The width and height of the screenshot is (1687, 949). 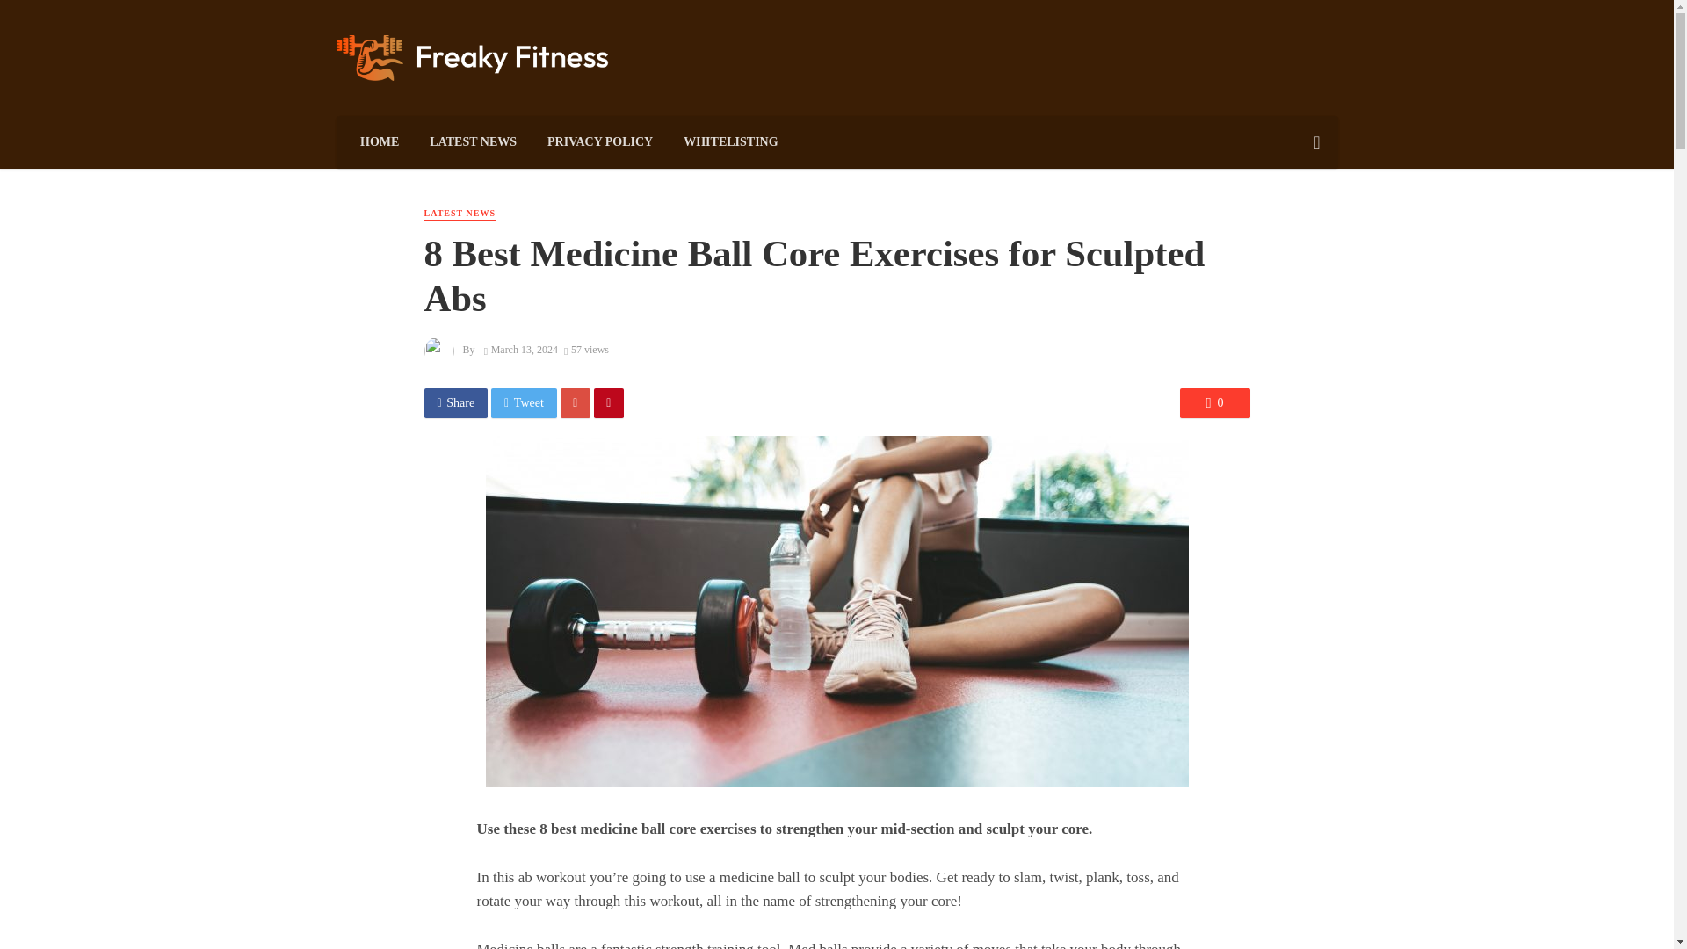 What do you see at coordinates (521, 350) in the screenshot?
I see `March 13, 2024 at 9:53 pm` at bounding box center [521, 350].